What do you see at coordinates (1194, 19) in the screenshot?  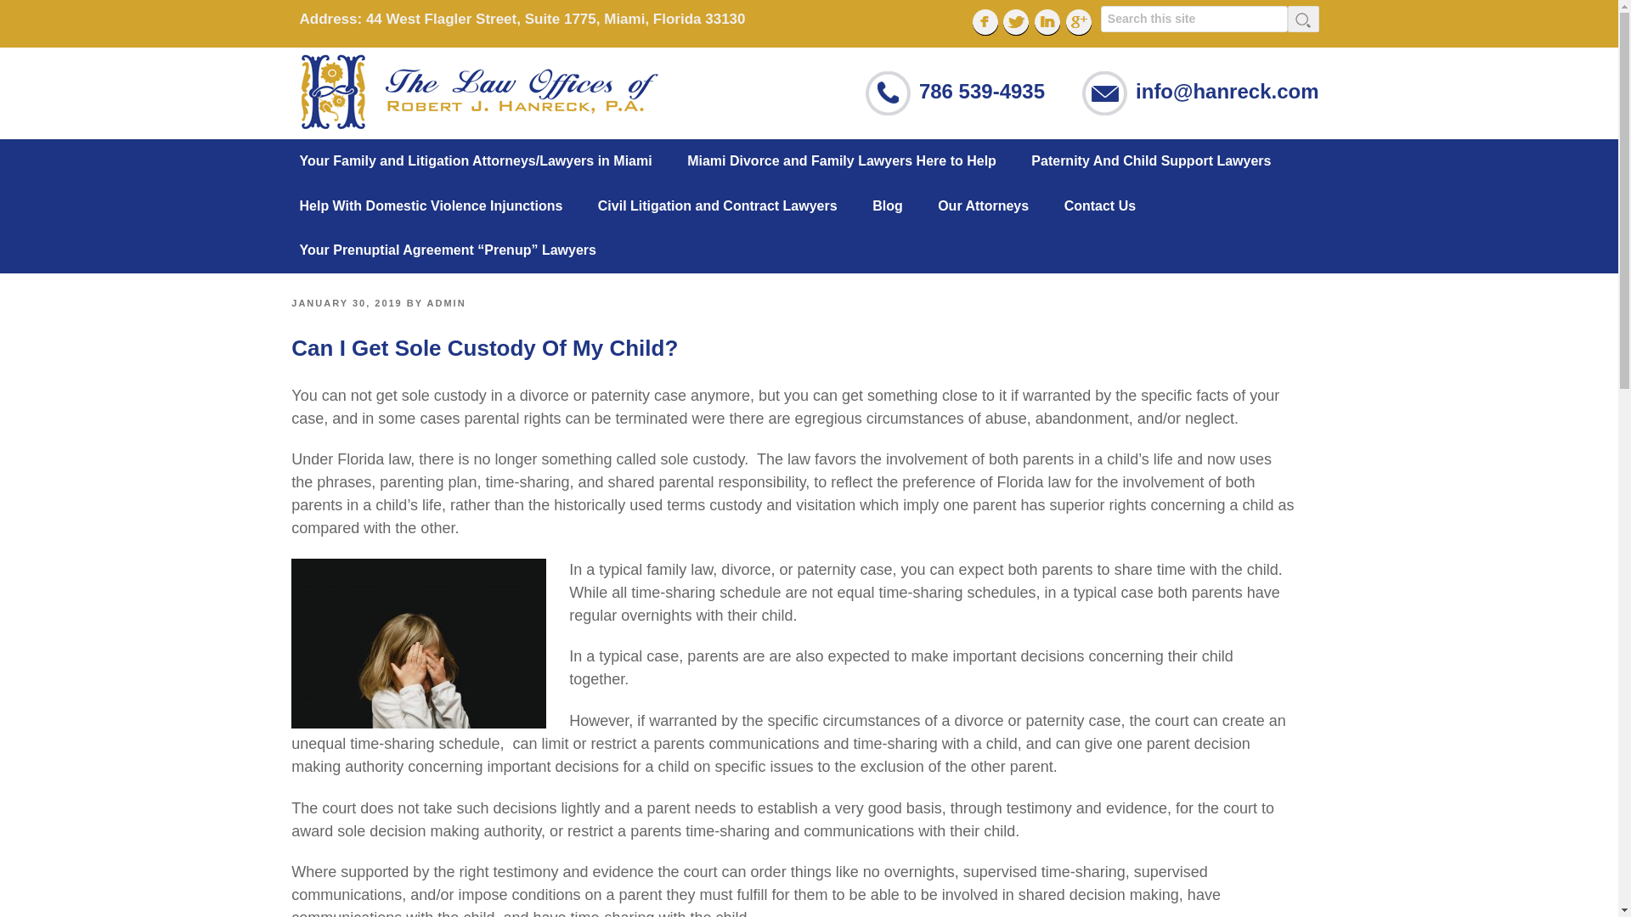 I see `Search this site` at bounding box center [1194, 19].